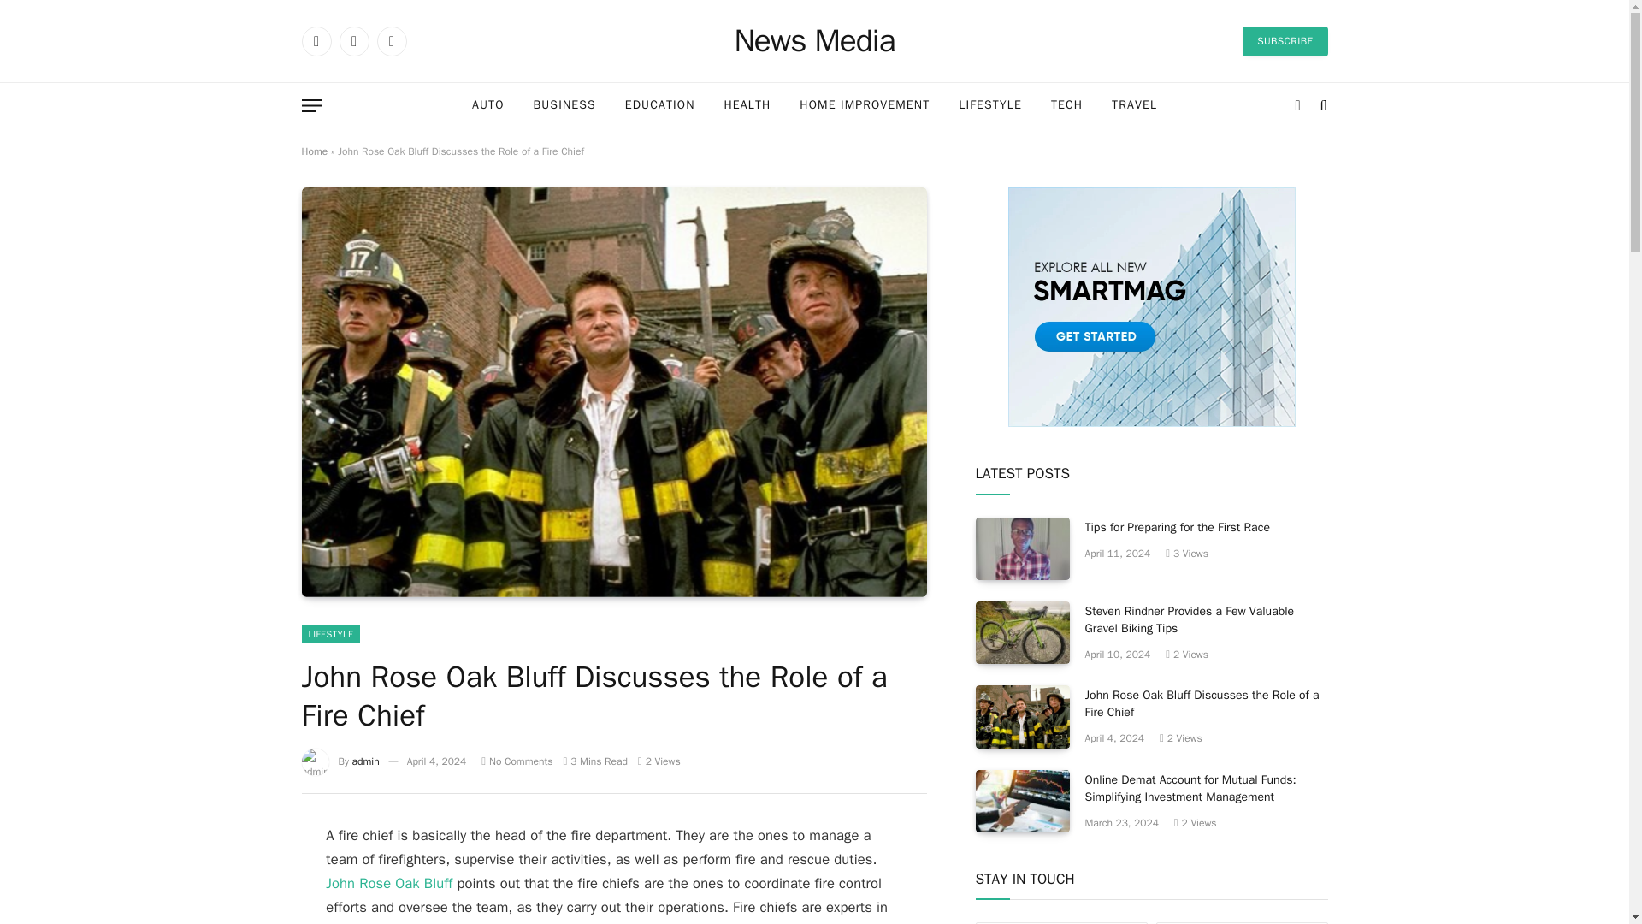 This screenshot has width=1642, height=924. I want to click on SUBSCRIBE, so click(1285, 40).